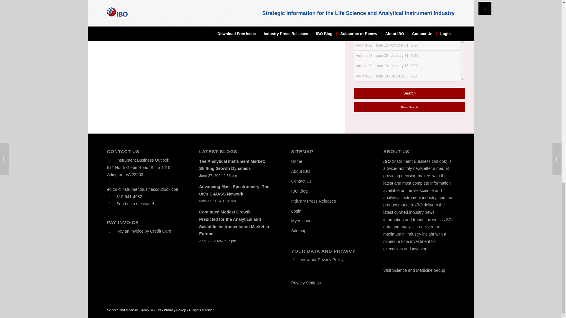 This screenshot has height=318, width=566. I want to click on Region, so click(363, 0).